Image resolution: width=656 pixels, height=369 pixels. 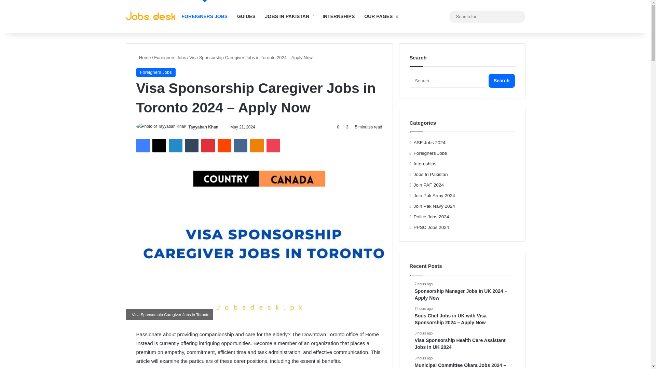 I want to click on JOBS IN PAKISTAN, so click(x=289, y=16).